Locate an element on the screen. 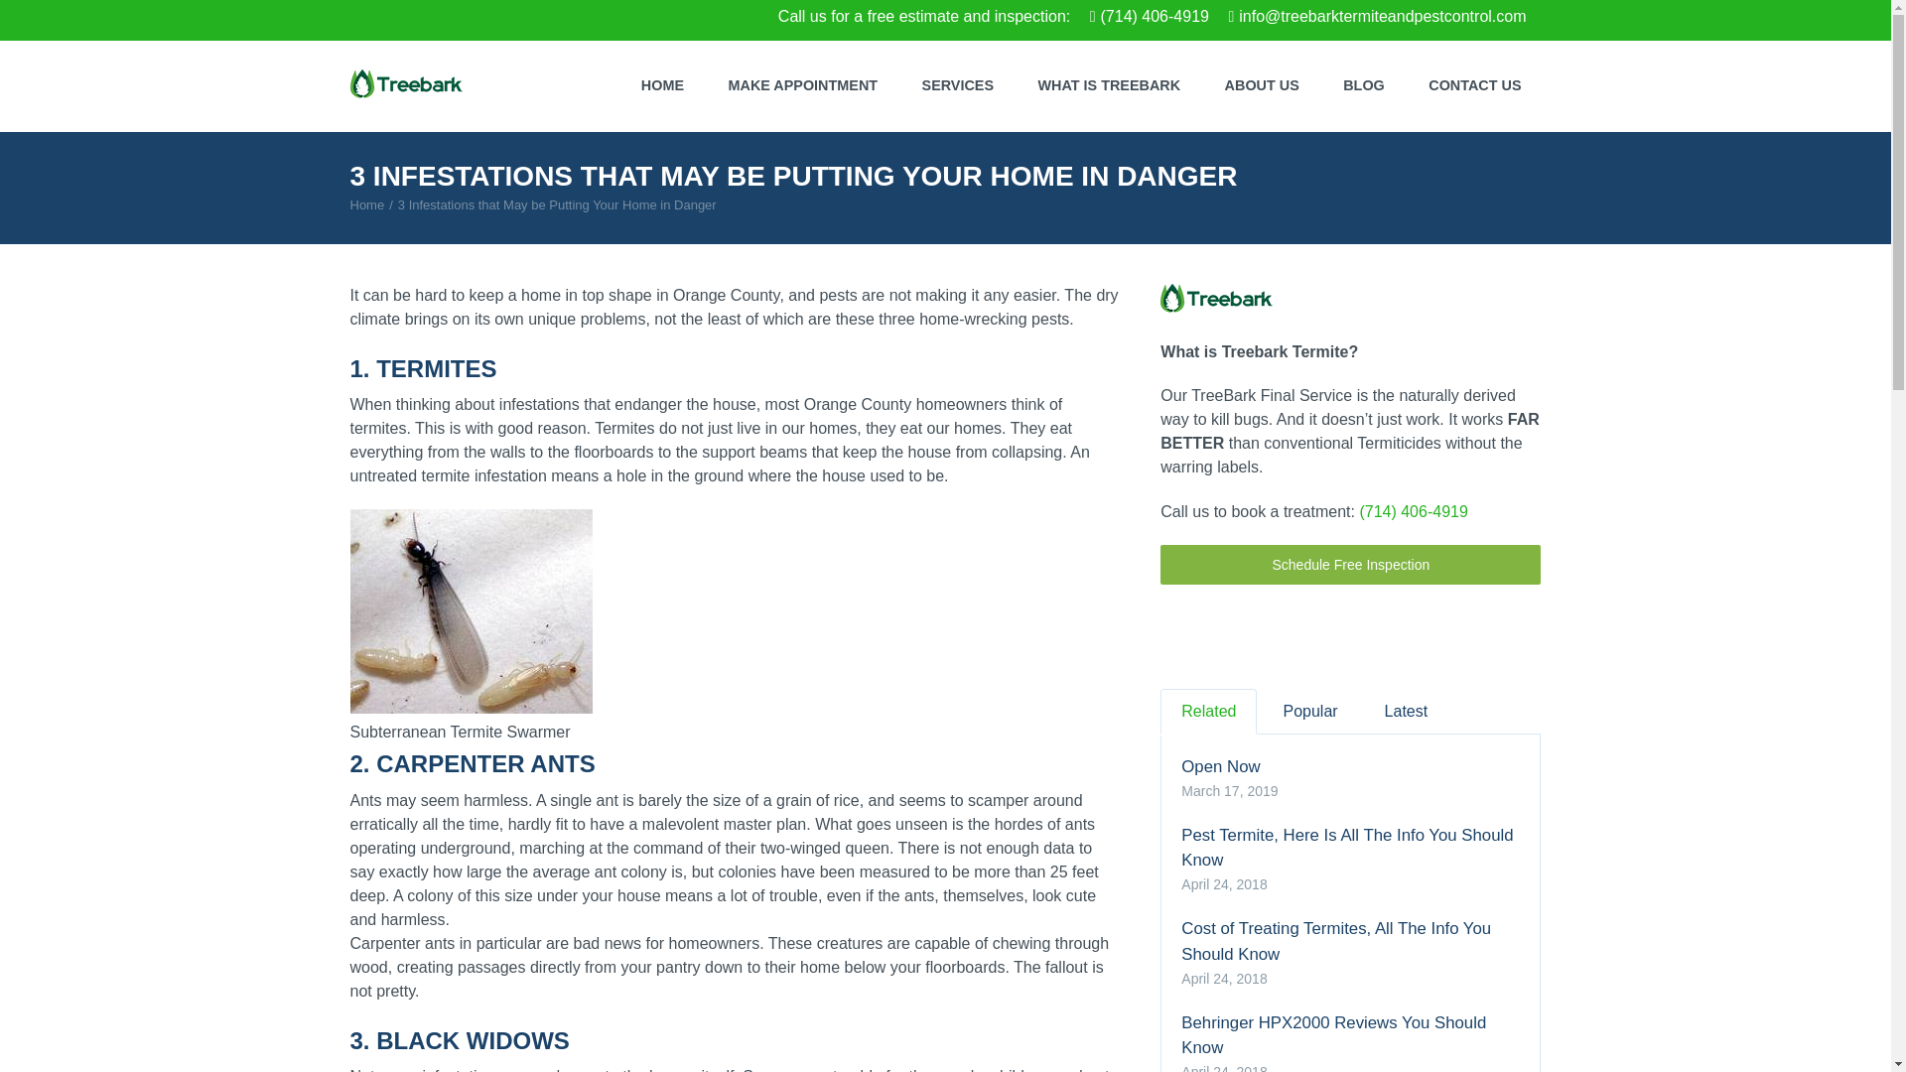  Treebark Termite and Pest Control Services is located at coordinates (366, 204).